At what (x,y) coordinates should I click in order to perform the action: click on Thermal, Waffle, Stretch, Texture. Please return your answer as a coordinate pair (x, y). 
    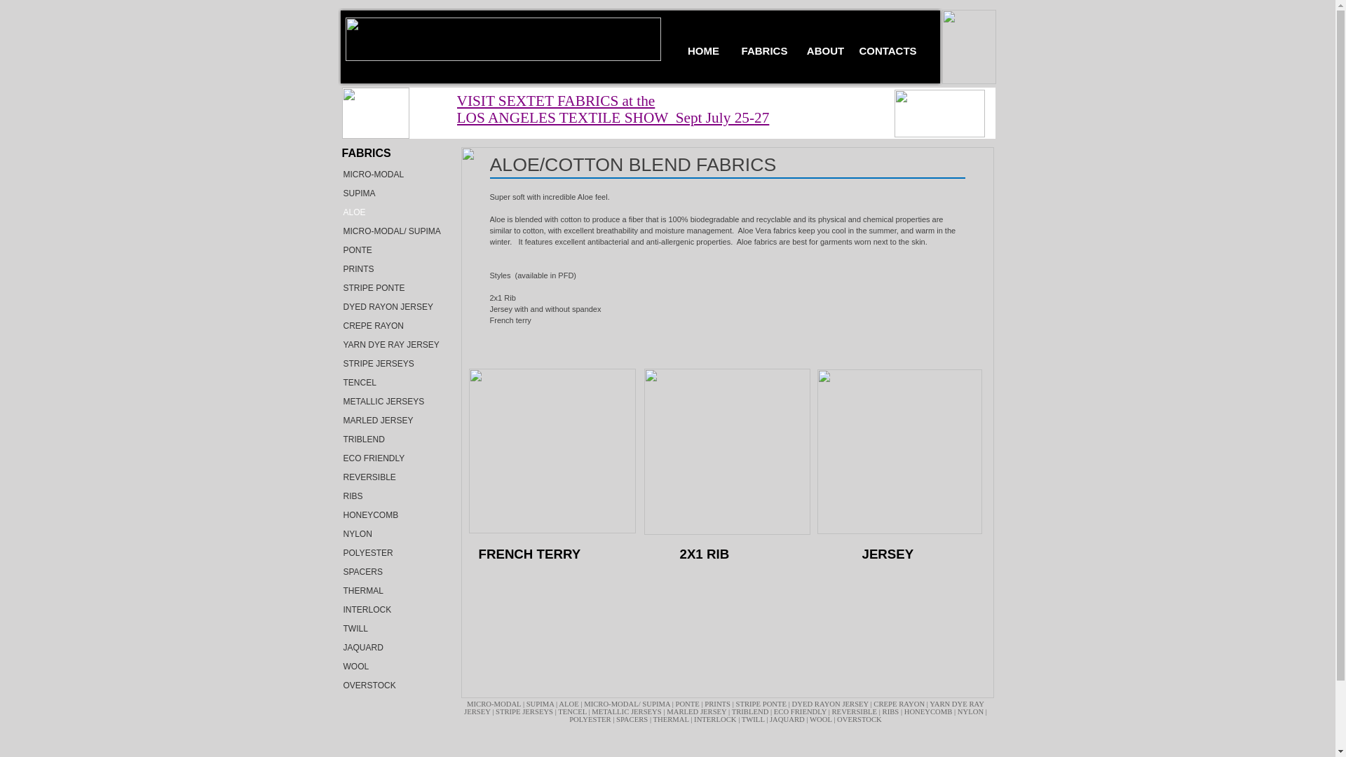
    Looking at the image, I should click on (393, 590).